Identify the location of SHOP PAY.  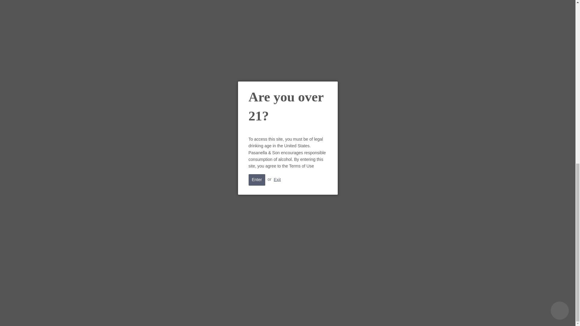
(339, 312).